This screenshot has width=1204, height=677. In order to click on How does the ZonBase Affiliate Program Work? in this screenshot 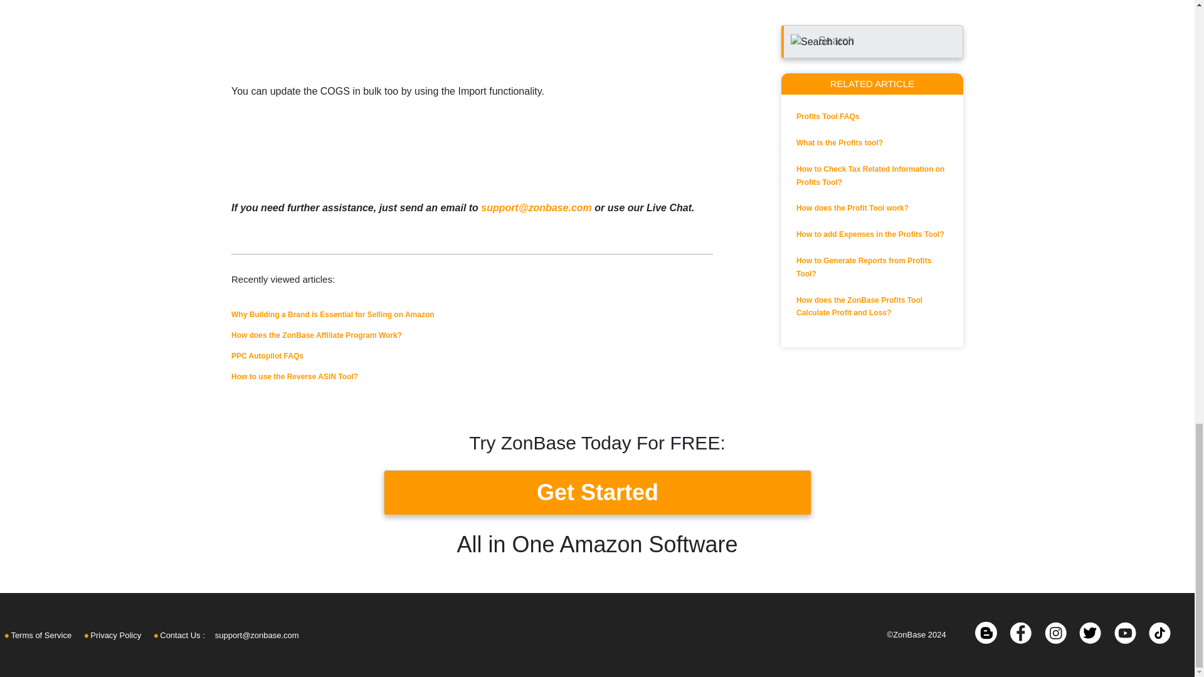, I will do `click(316, 335)`.